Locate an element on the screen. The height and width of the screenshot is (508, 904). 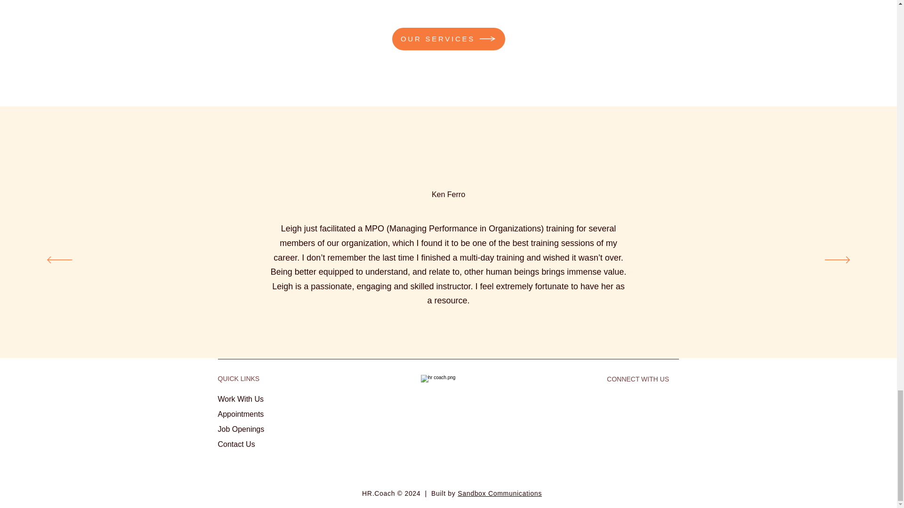
Work With Us is located at coordinates (240, 399).